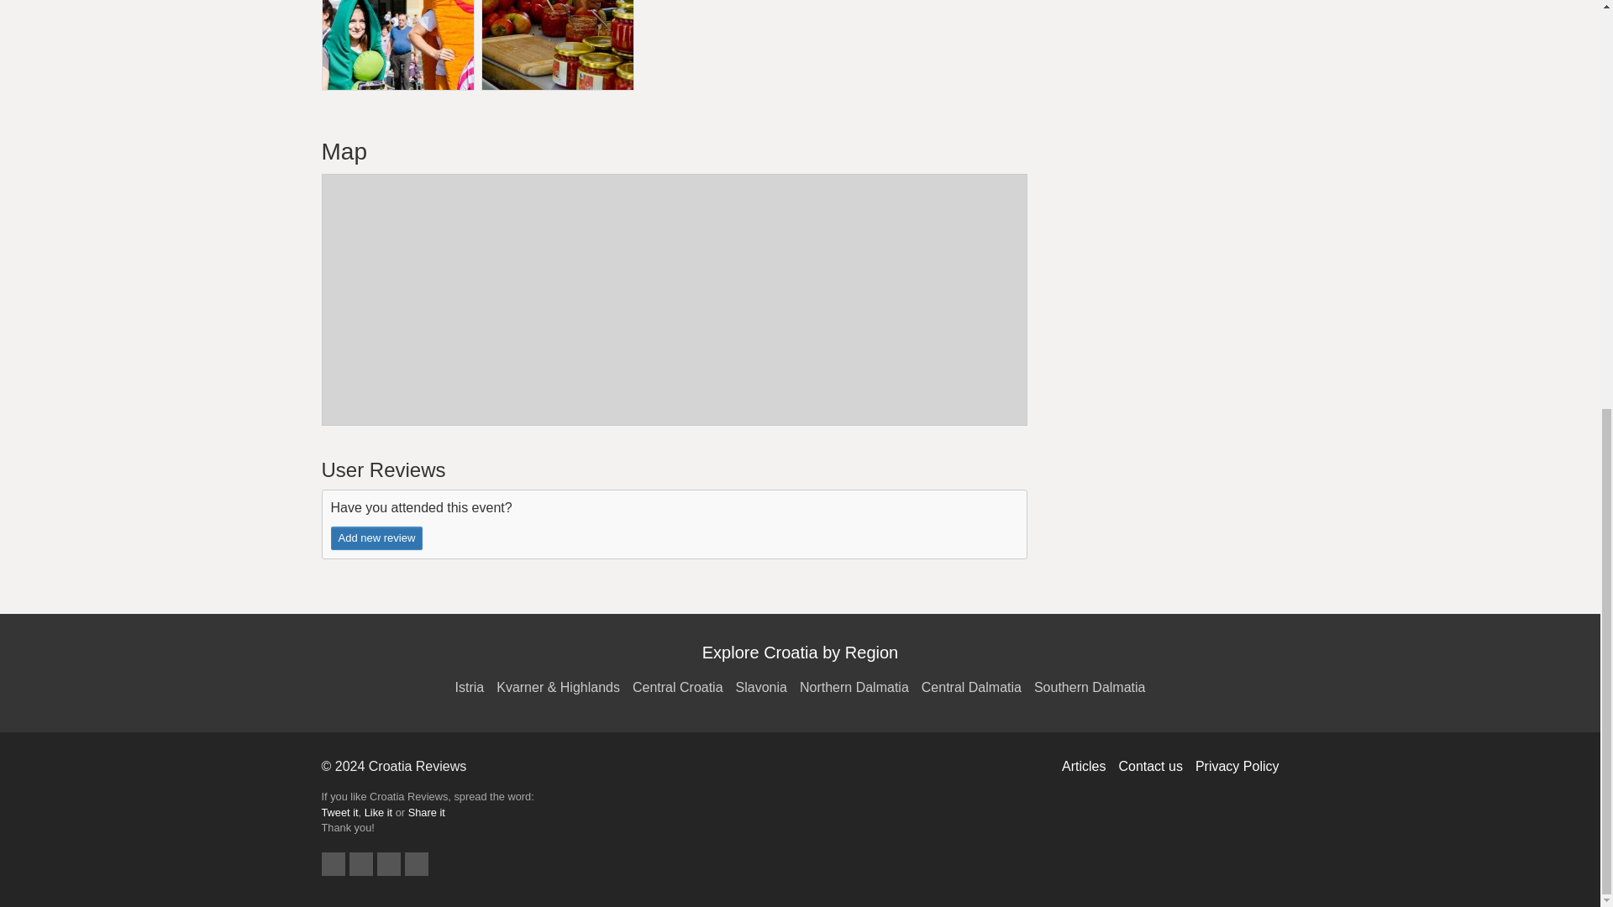  I want to click on Southern Dalmatia, so click(1089, 687).